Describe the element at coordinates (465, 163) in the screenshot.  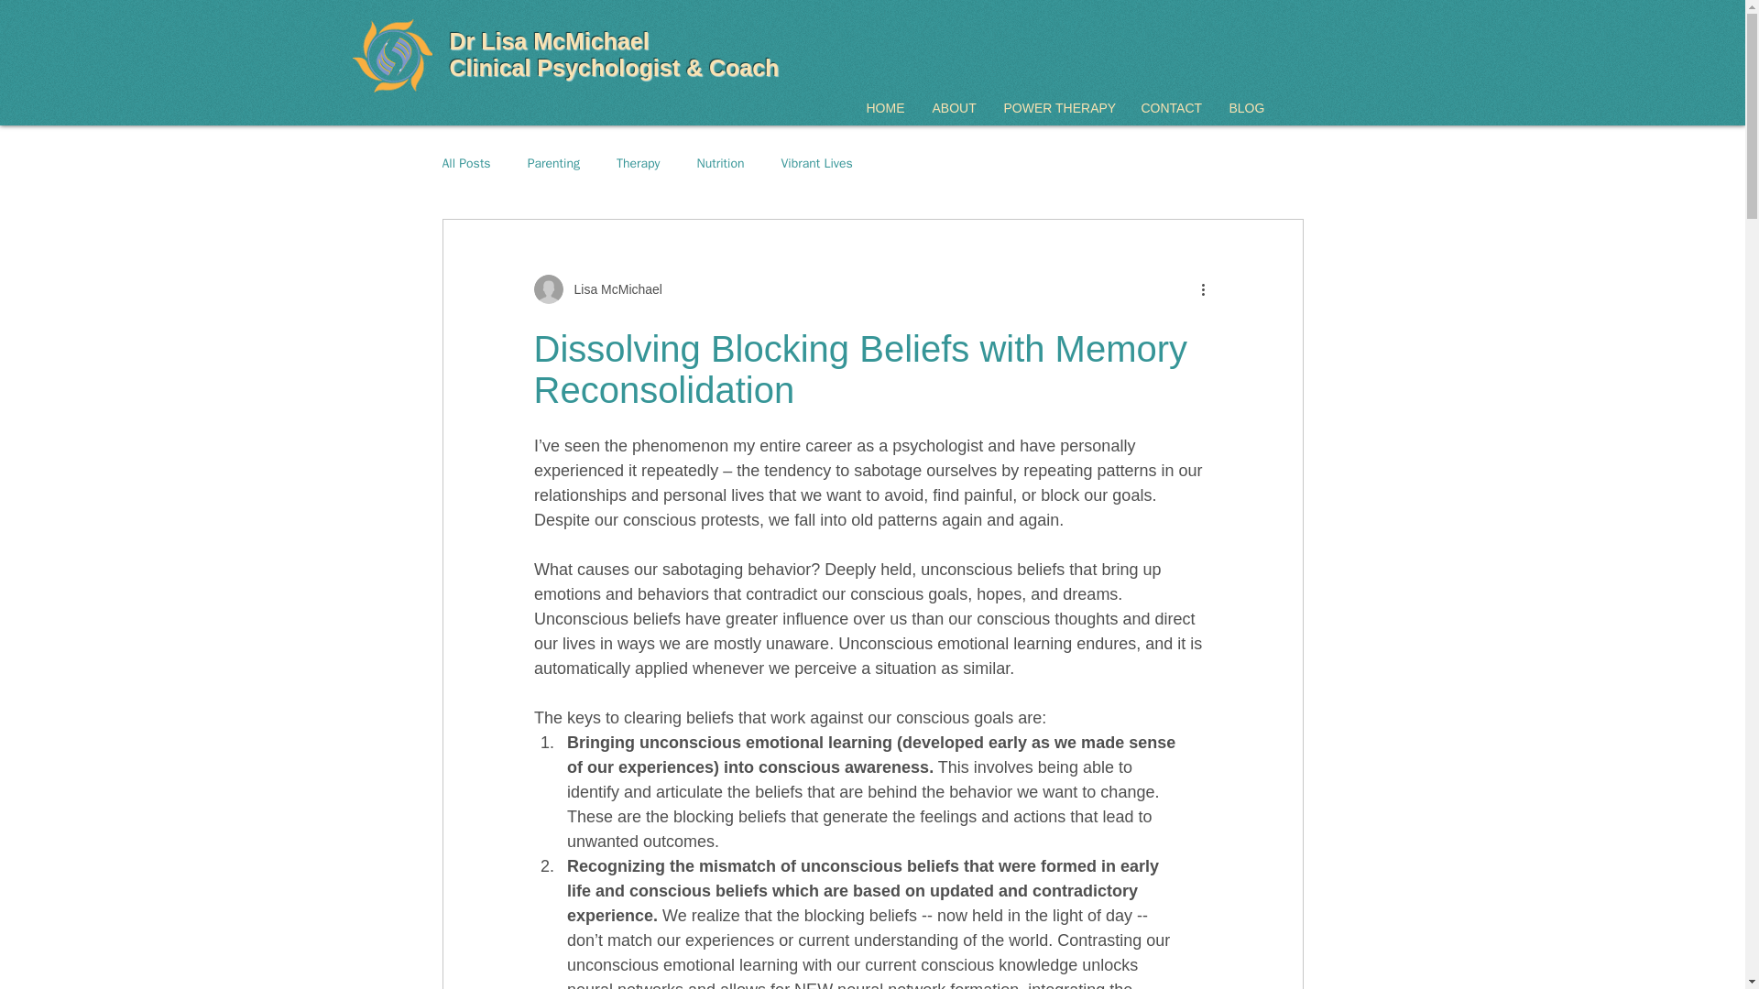
I see `All Posts` at that location.